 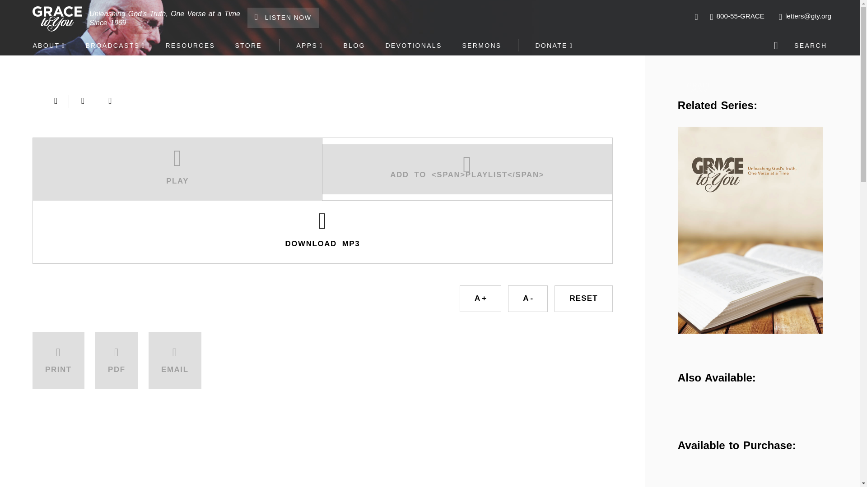 I want to click on BROADCASTS, so click(x=115, y=45).